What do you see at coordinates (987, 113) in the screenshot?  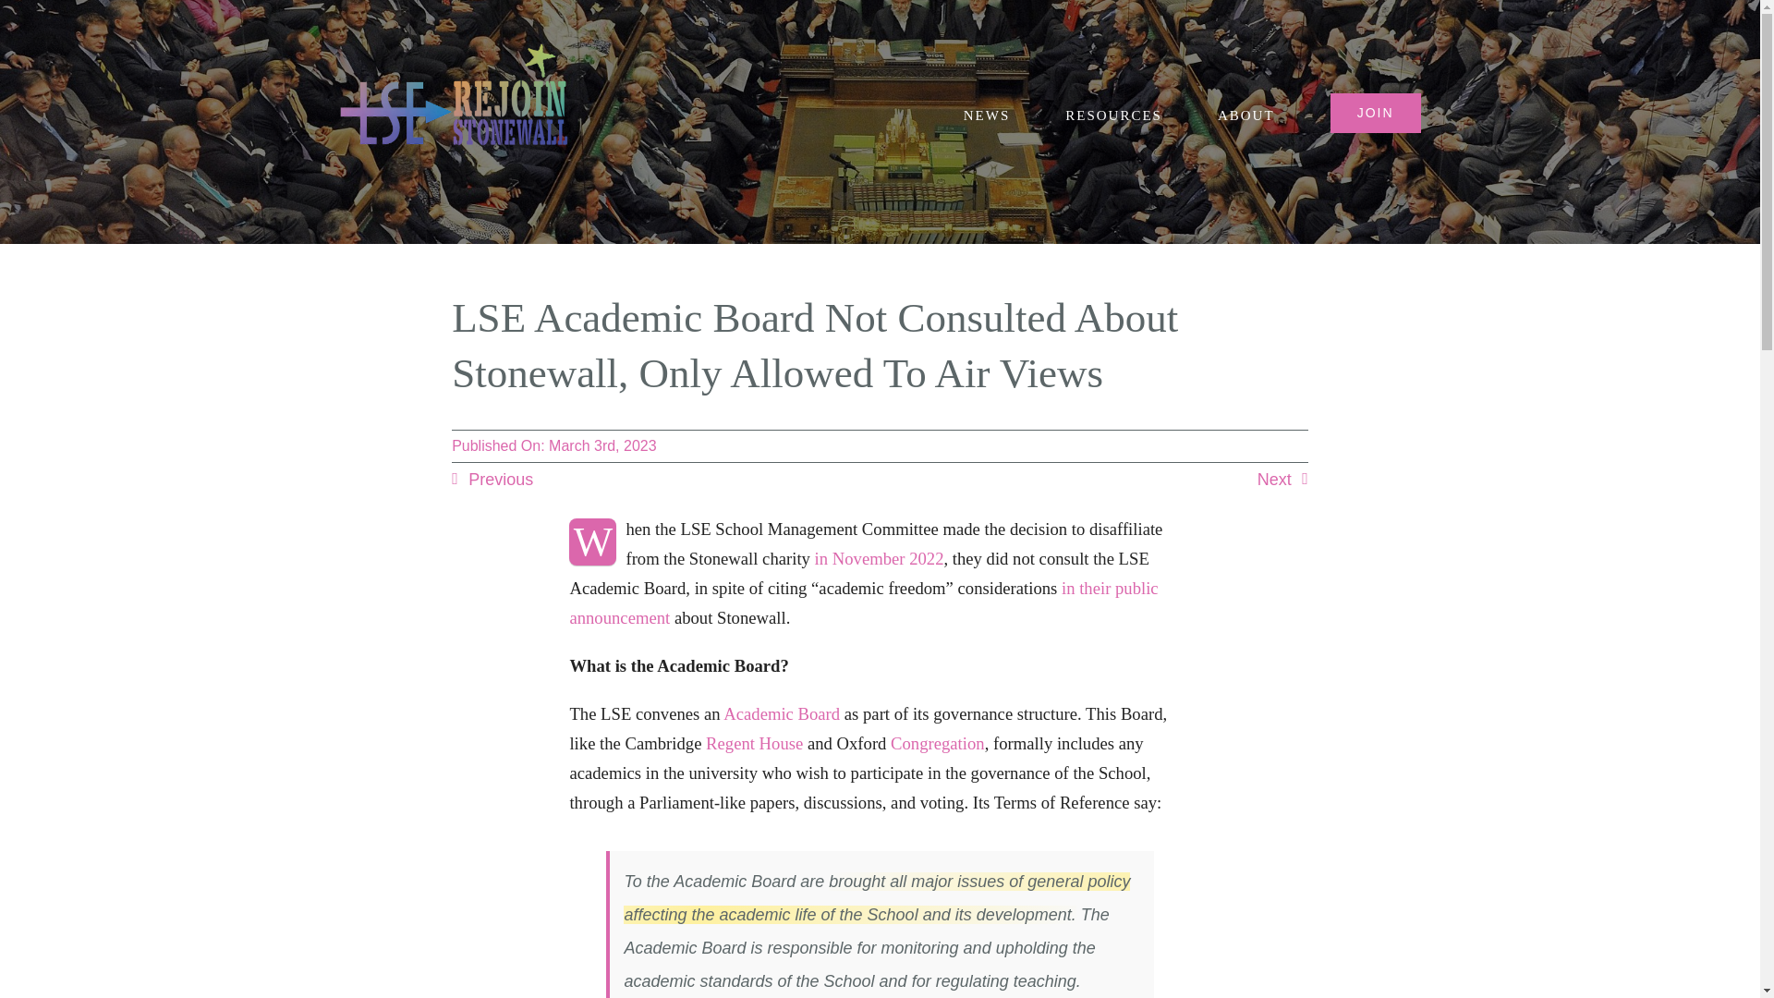 I see `NEWS` at bounding box center [987, 113].